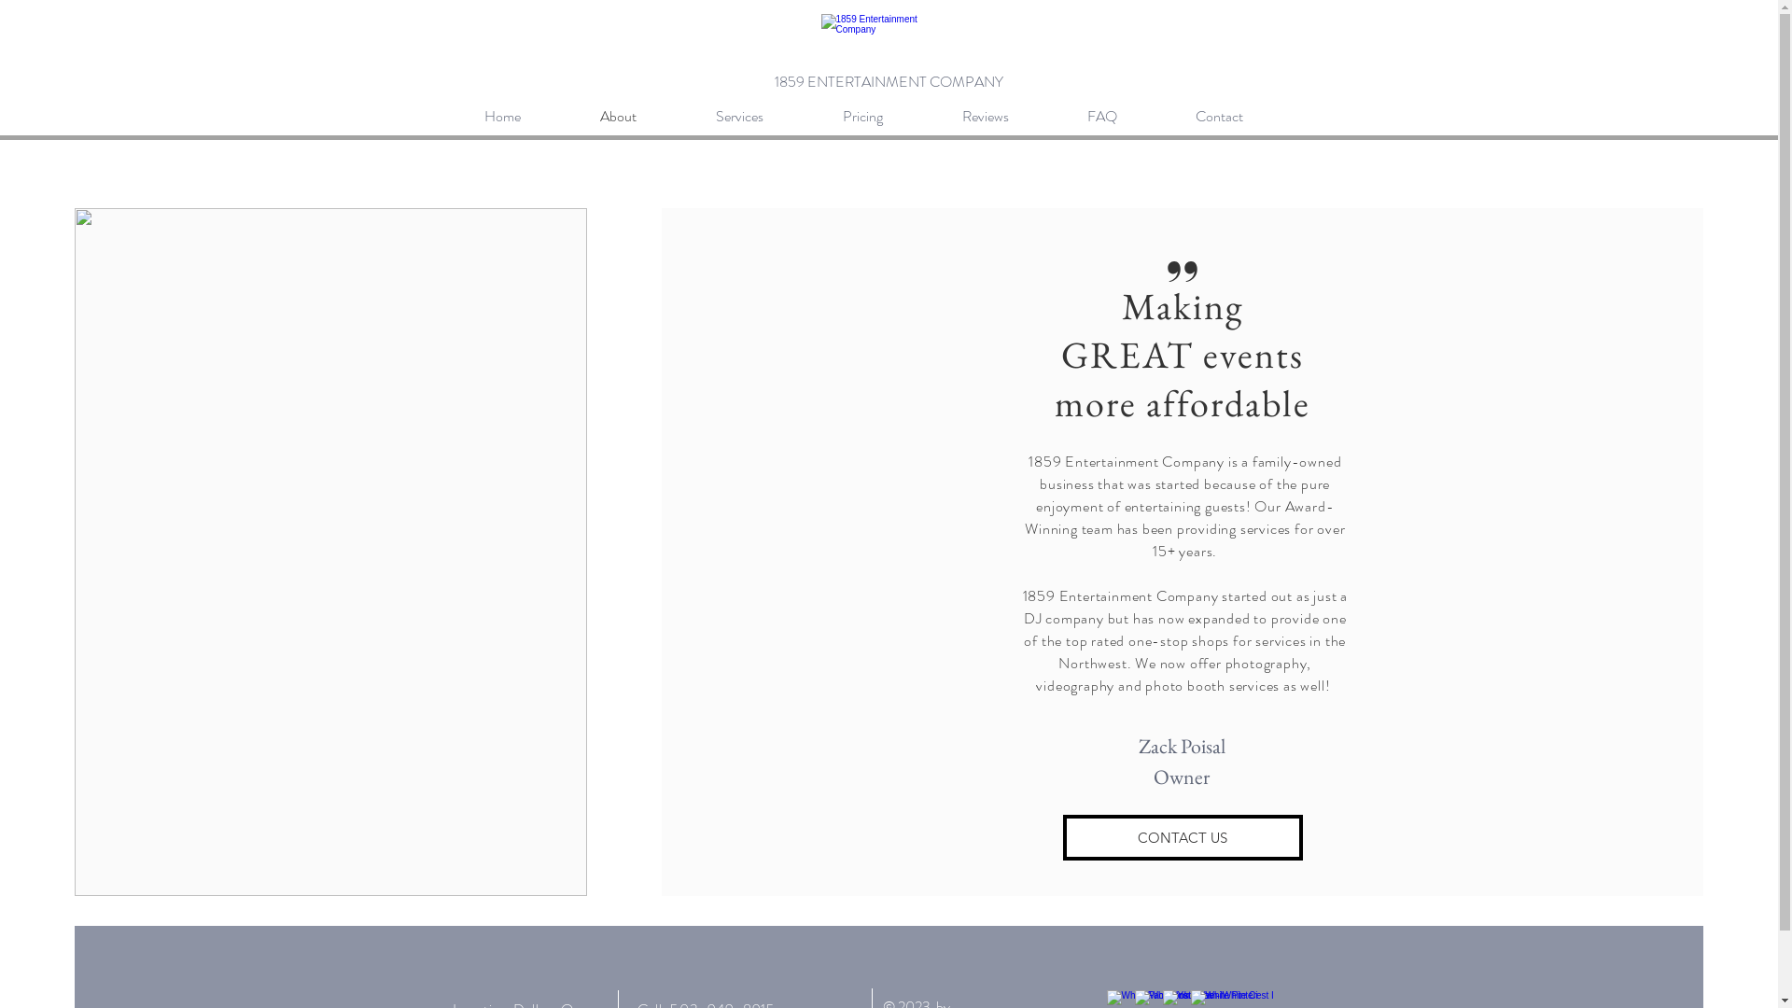 The width and height of the screenshot is (1792, 1008). Describe the element at coordinates (528, 117) in the screenshot. I see `Home` at that location.